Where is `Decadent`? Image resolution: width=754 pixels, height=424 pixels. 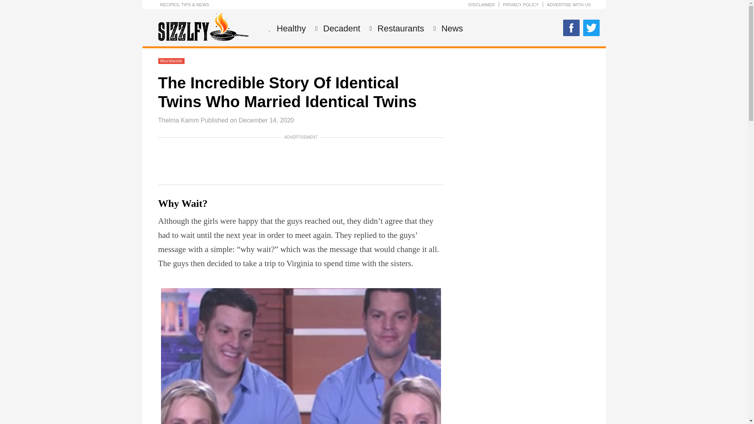 Decadent is located at coordinates (340, 28).